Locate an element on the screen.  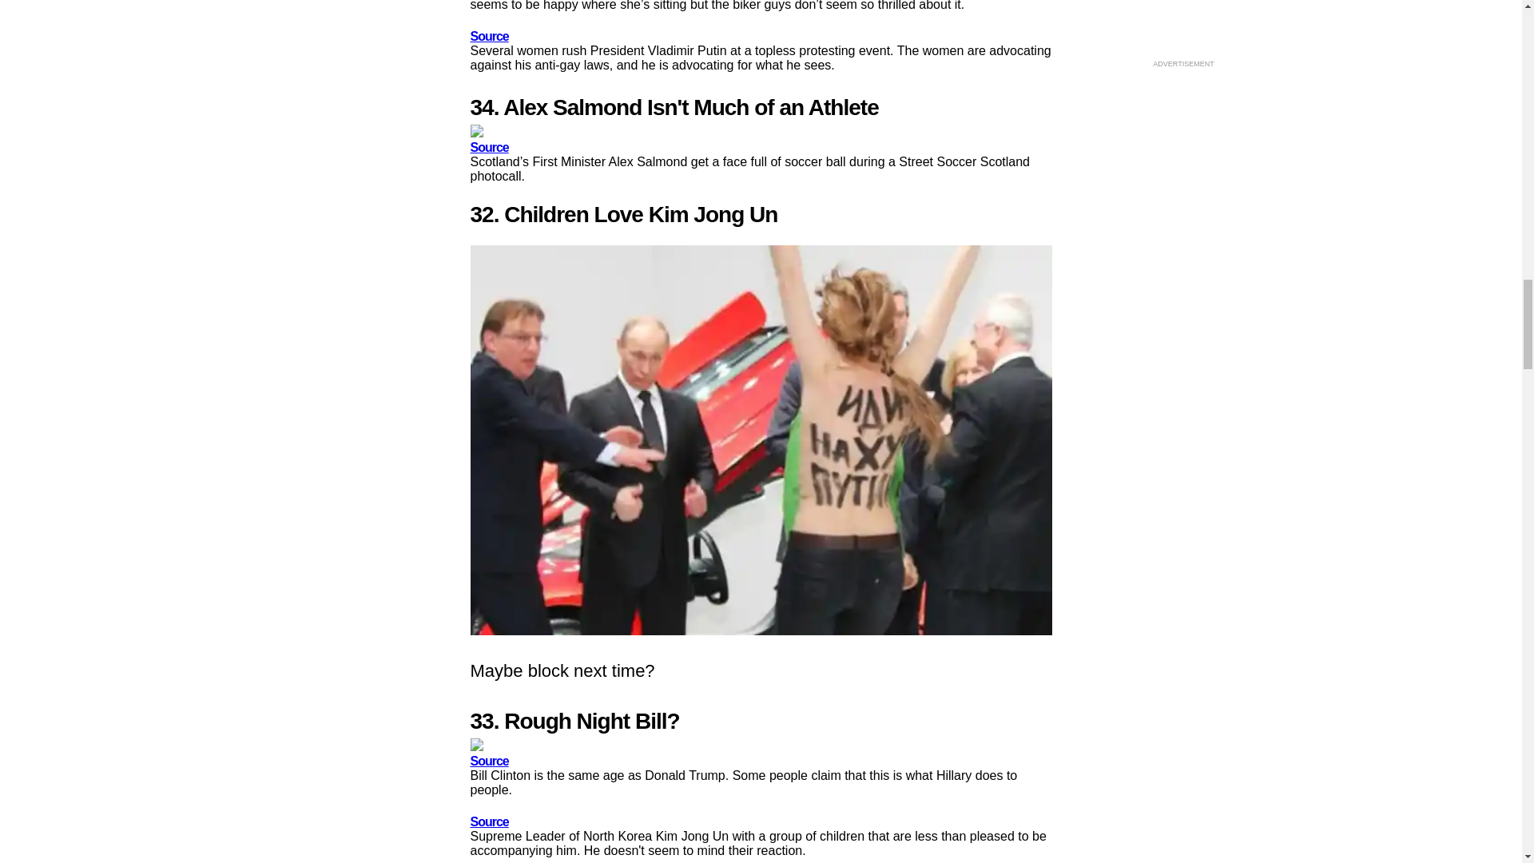
Source is located at coordinates (488, 761).